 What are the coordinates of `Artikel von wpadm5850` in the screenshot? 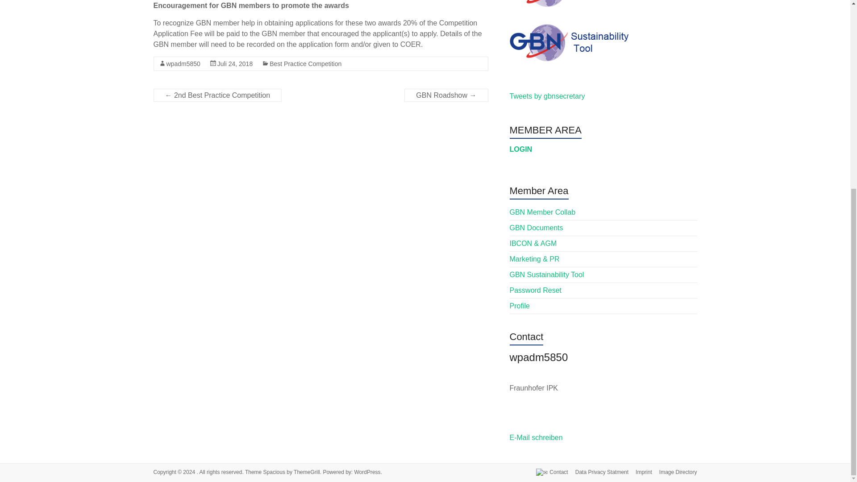 It's located at (603, 361).